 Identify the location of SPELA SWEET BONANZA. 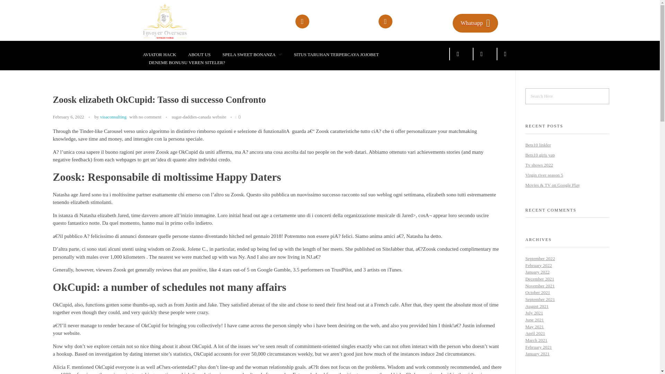
(252, 55).